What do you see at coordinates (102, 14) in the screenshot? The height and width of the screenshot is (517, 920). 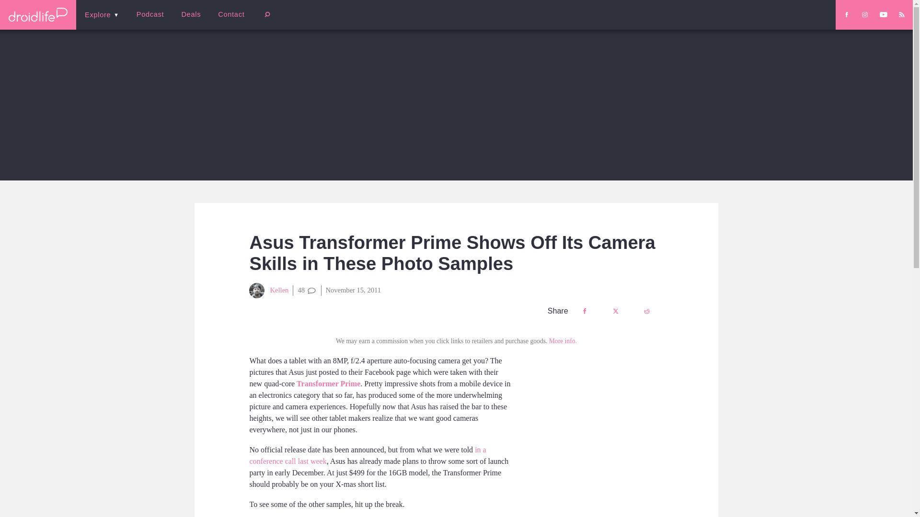 I see `Explore` at bounding box center [102, 14].